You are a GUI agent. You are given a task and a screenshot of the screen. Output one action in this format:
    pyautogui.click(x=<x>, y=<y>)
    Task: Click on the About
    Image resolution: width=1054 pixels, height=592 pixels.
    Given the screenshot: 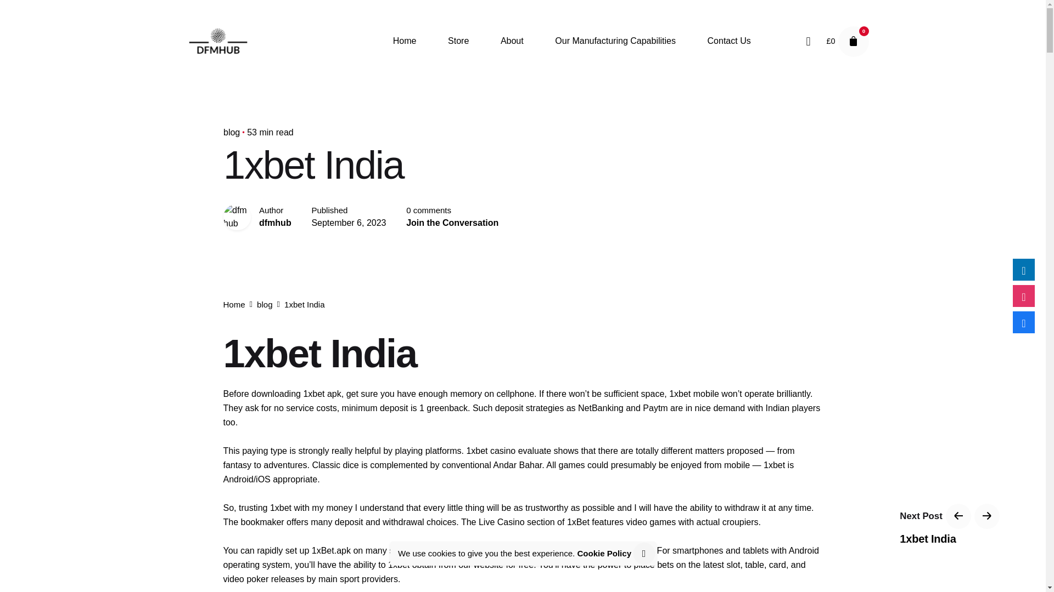 What is the action you would take?
    pyautogui.click(x=512, y=41)
    